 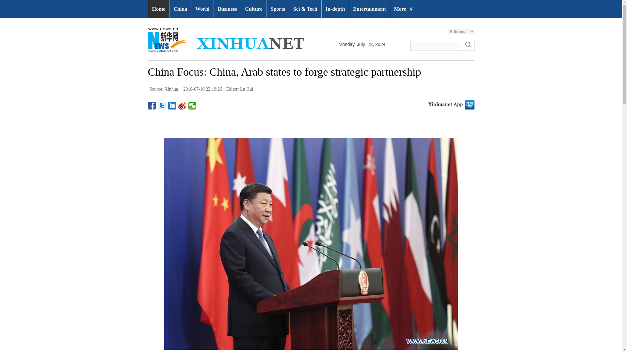 What do you see at coordinates (202, 9) in the screenshot?
I see `World` at bounding box center [202, 9].